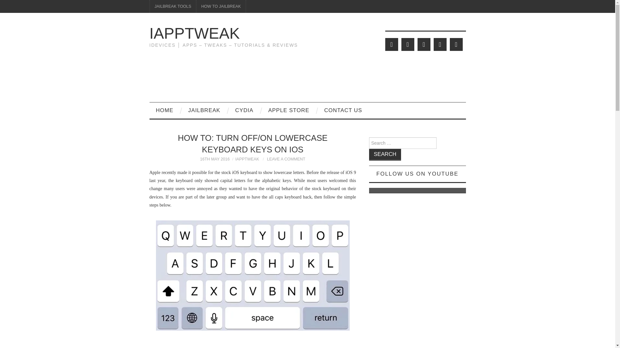 The width and height of the screenshot is (620, 348). I want to click on iappTweak, so click(194, 33).